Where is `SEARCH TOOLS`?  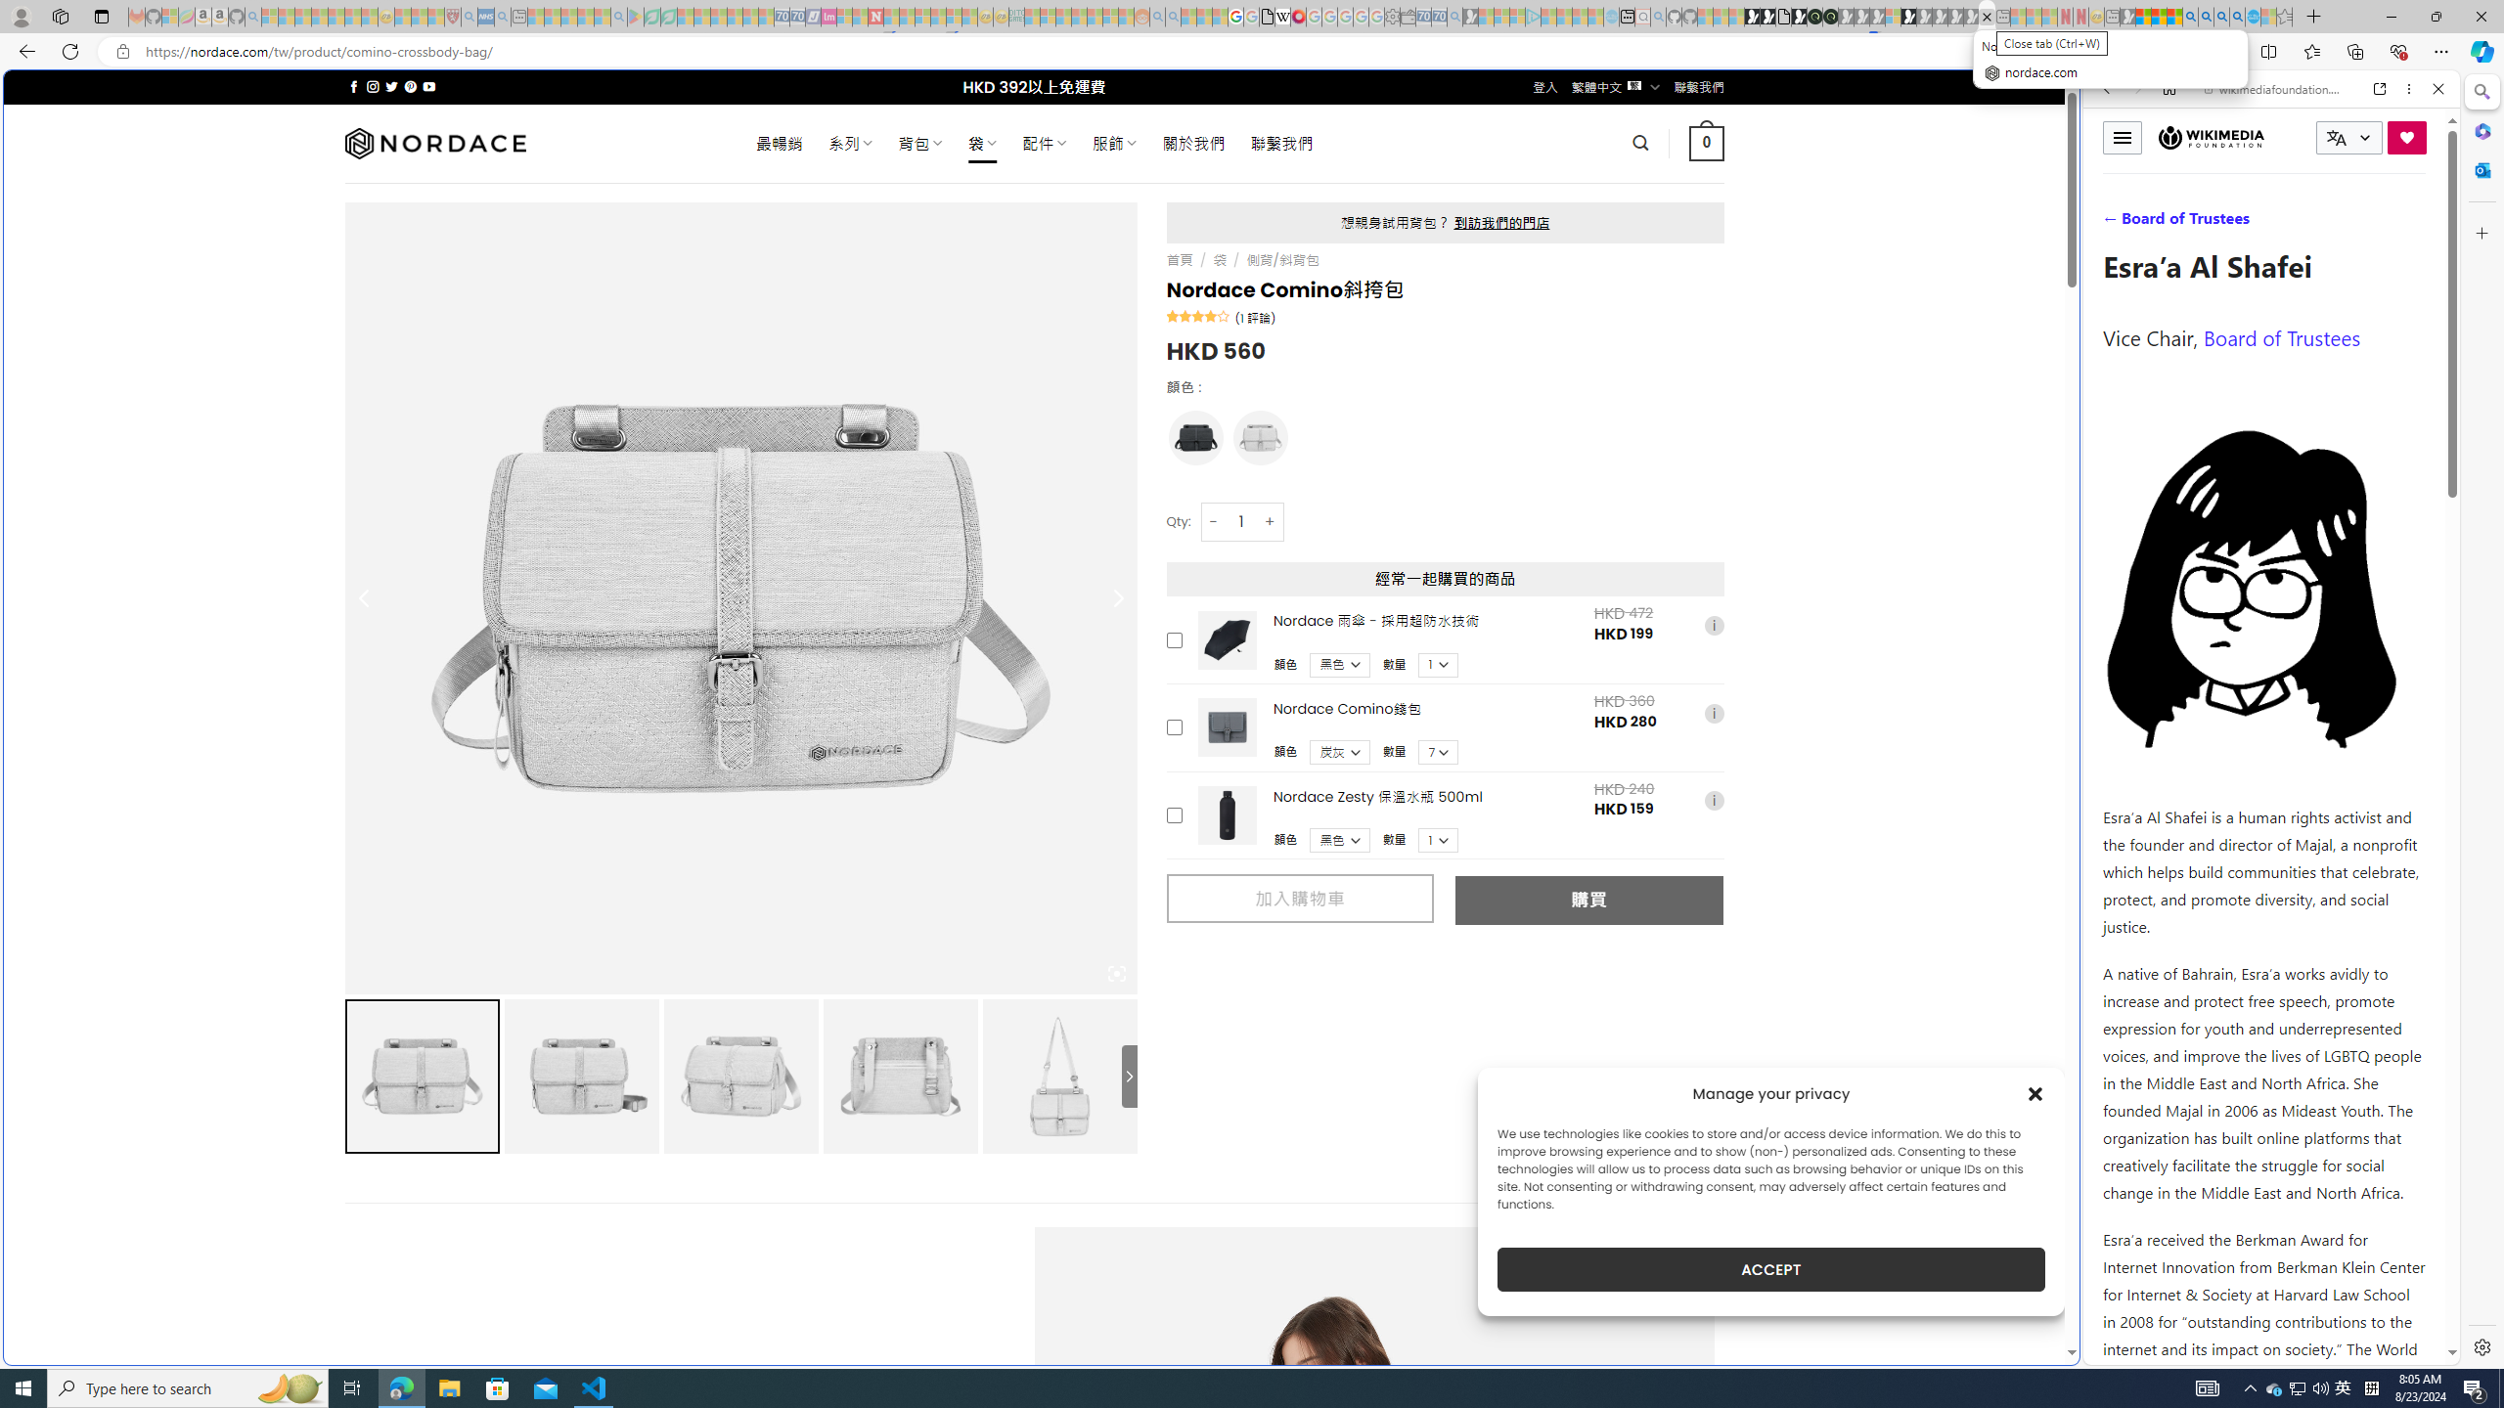 SEARCH TOOLS is located at coordinates (2322, 224).